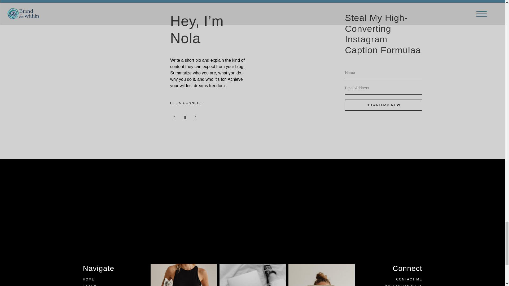  What do you see at coordinates (174, 118) in the screenshot?
I see `Follow on Instagram` at bounding box center [174, 118].